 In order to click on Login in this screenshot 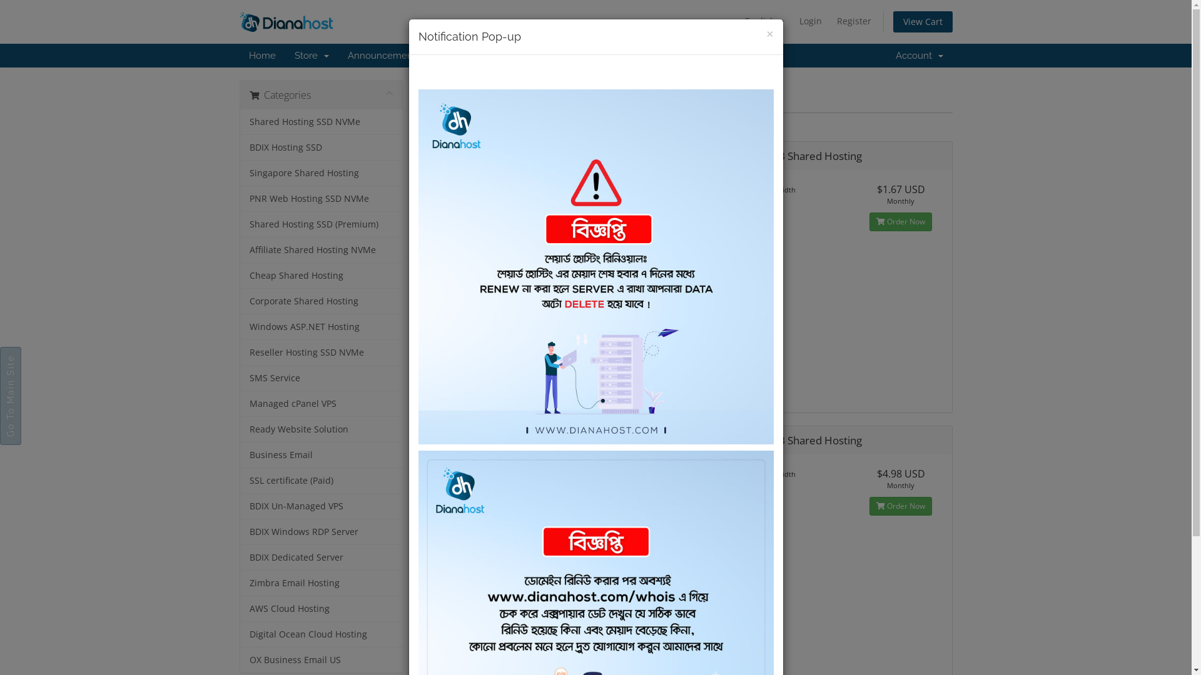, I will do `click(811, 21)`.